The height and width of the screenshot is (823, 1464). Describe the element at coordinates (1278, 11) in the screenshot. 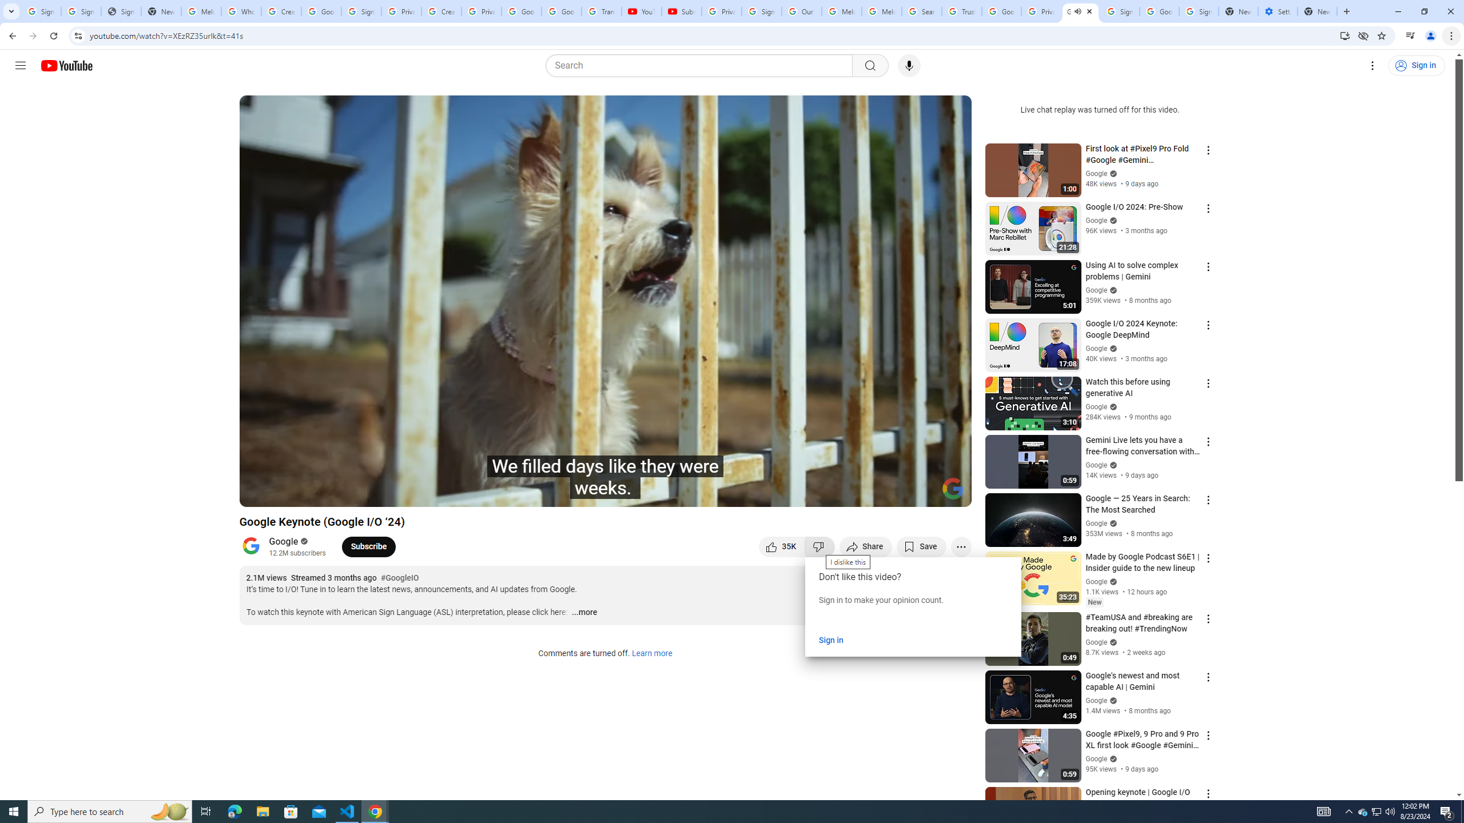

I see `Settings - Addresses and more` at that location.